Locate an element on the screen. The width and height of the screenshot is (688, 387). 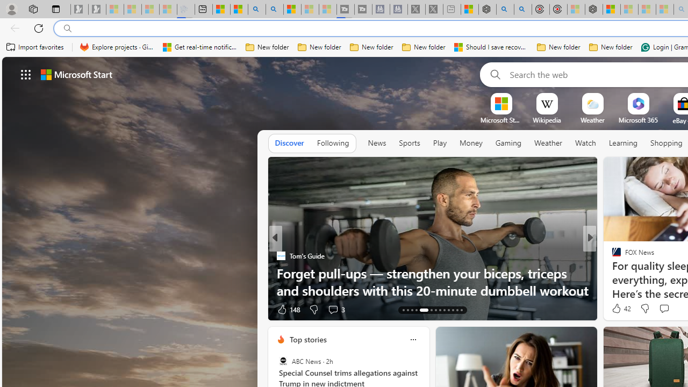
94 Like is located at coordinates (618, 309).